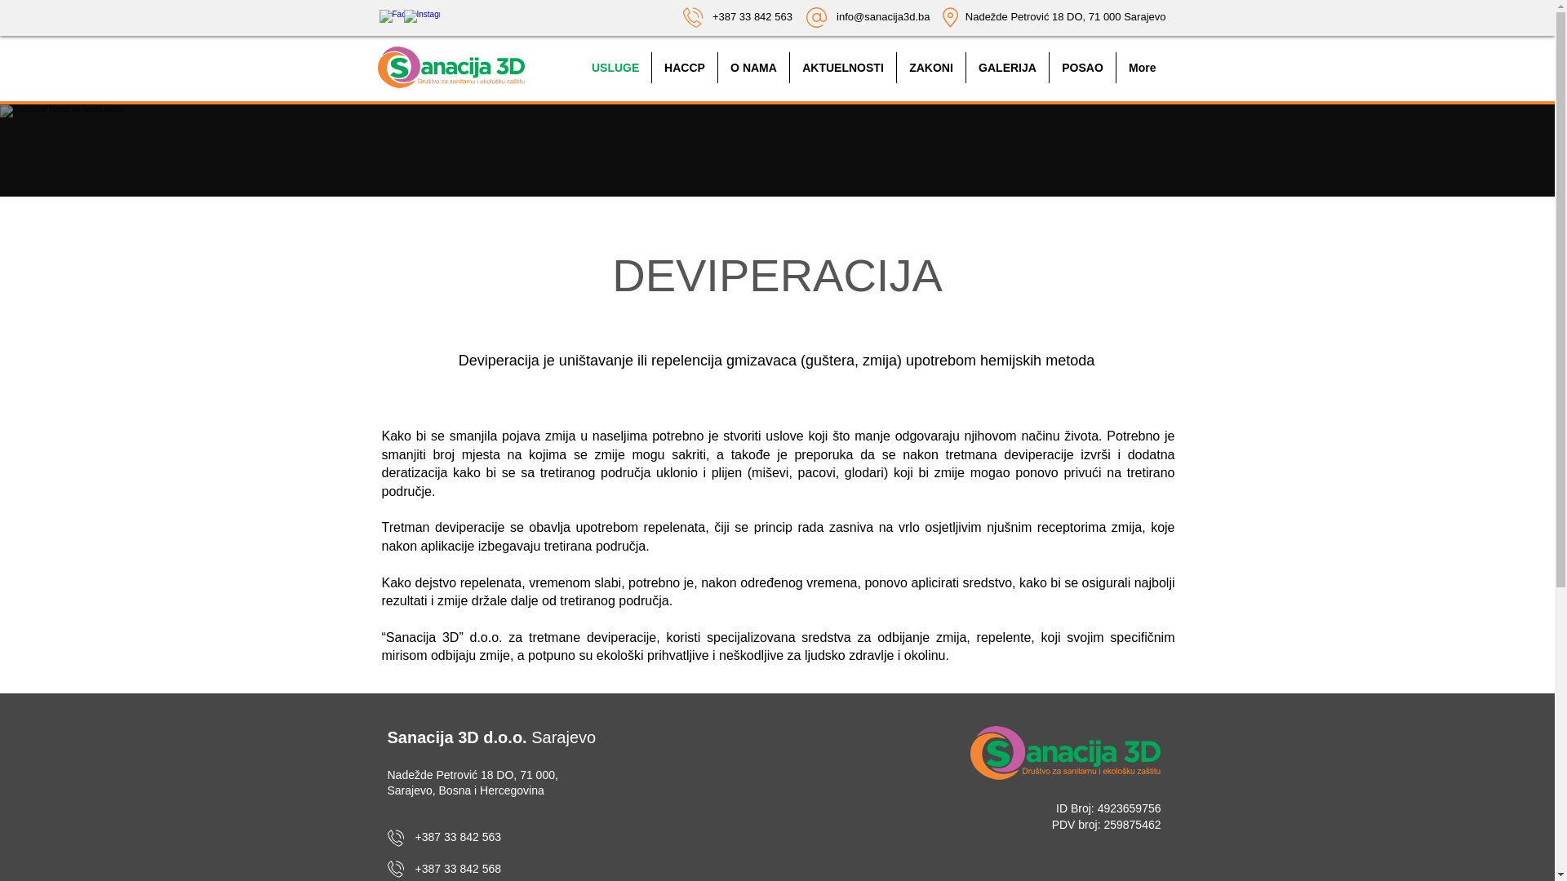 The height and width of the screenshot is (881, 1567). What do you see at coordinates (615, 68) in the screenshot?
I see `USLUGE` at bounding box center [615, 68].